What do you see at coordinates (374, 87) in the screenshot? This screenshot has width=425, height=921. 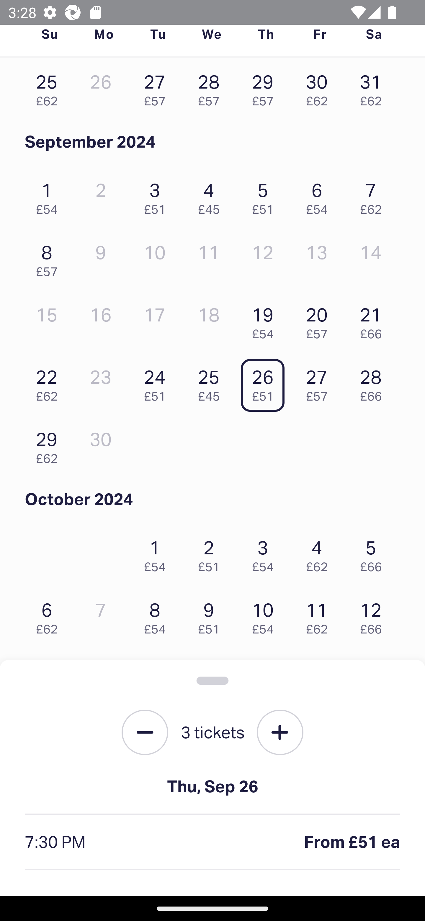 I see `31 £62` at bounding box center [374, 87].